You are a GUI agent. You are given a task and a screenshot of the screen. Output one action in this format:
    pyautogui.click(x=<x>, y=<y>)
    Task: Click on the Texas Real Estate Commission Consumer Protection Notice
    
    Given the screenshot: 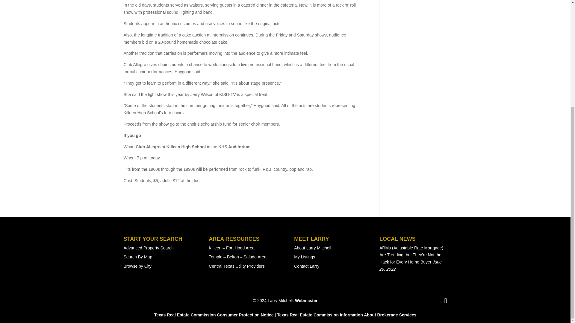 What is the action you would take?
    pyautogui.click(x=214, y=315)
    